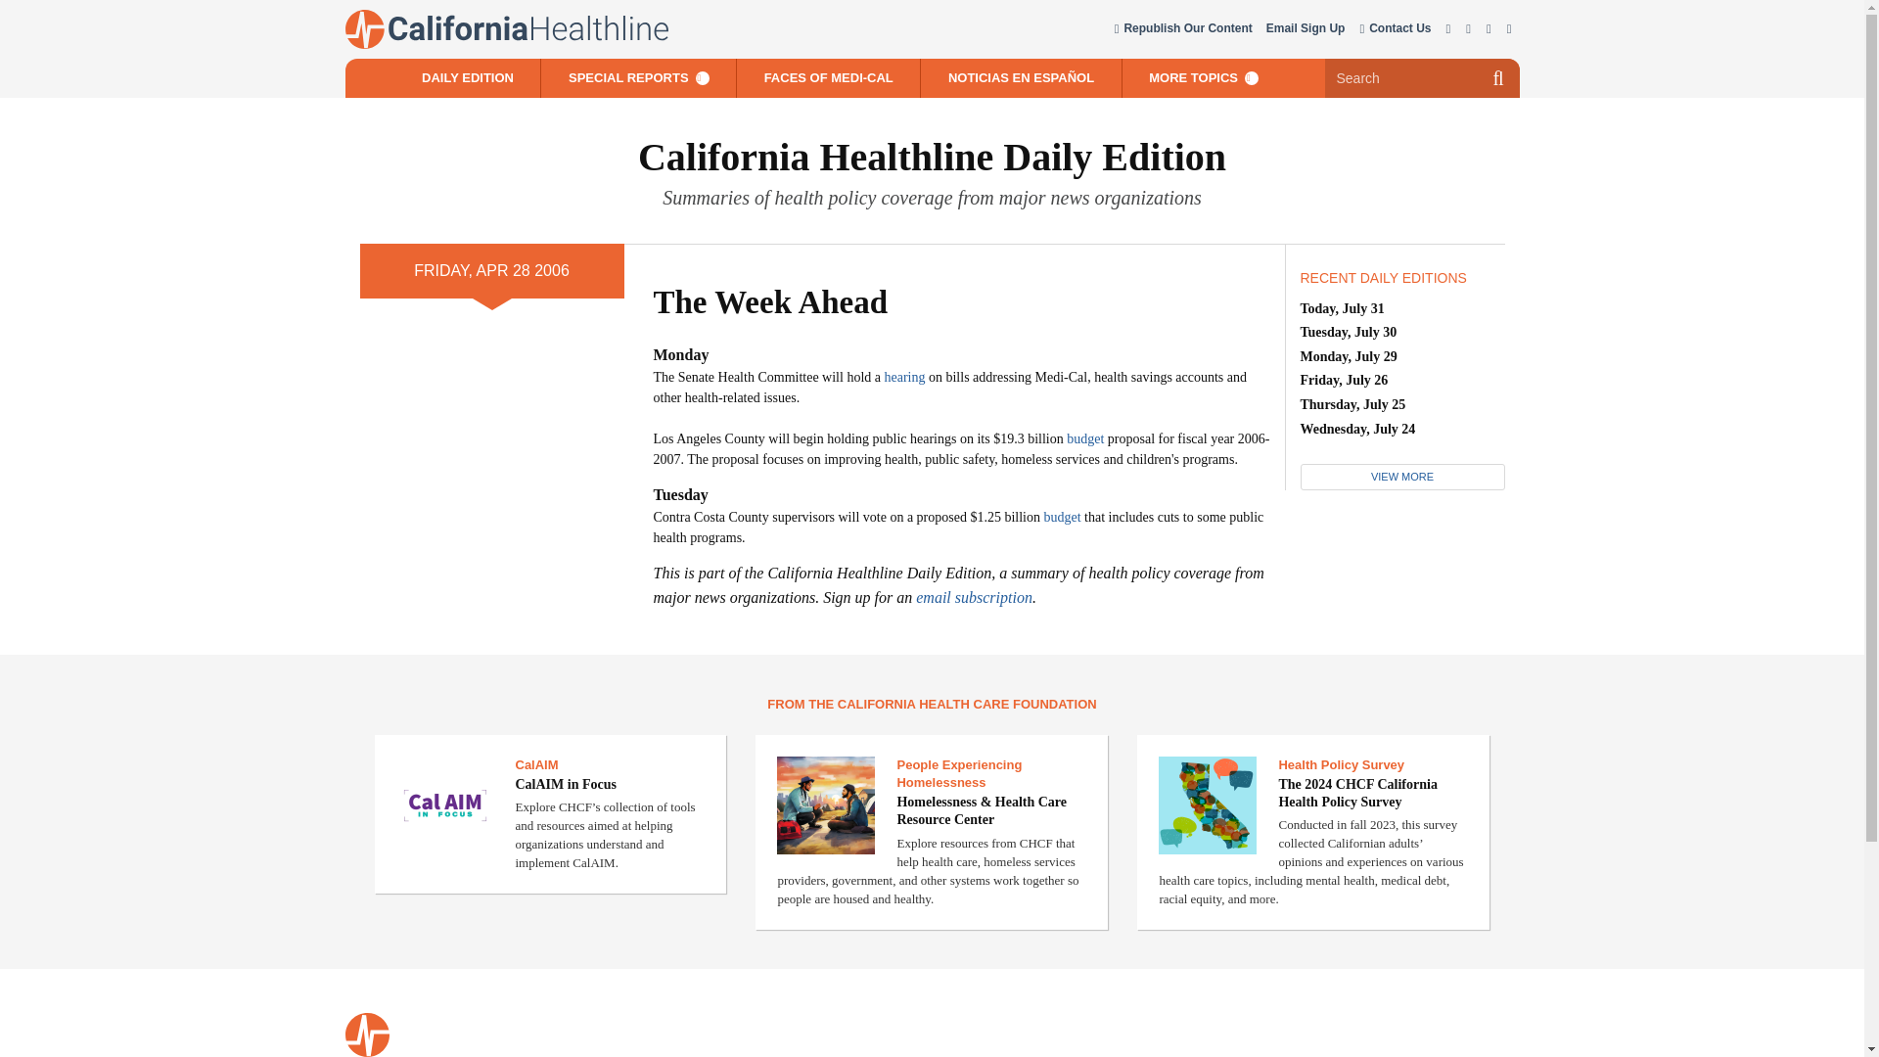  I want to click on Republish Our Content, so click(1182, 29).